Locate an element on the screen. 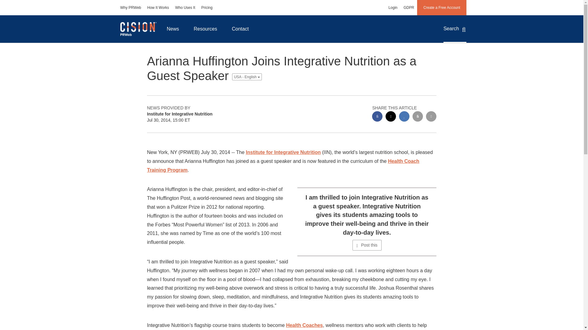  Who Uses It is located at coordinates (185, 7).